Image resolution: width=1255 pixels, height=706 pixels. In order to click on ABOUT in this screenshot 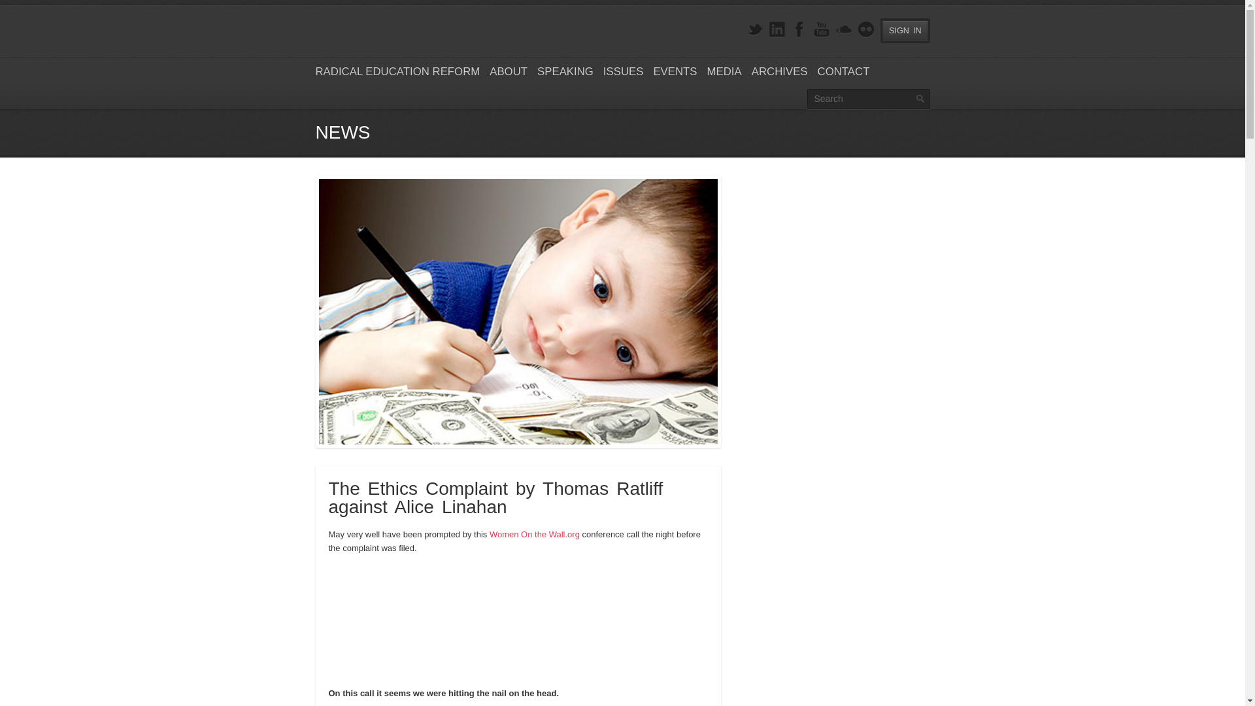, I will do `click(508, 71)`.